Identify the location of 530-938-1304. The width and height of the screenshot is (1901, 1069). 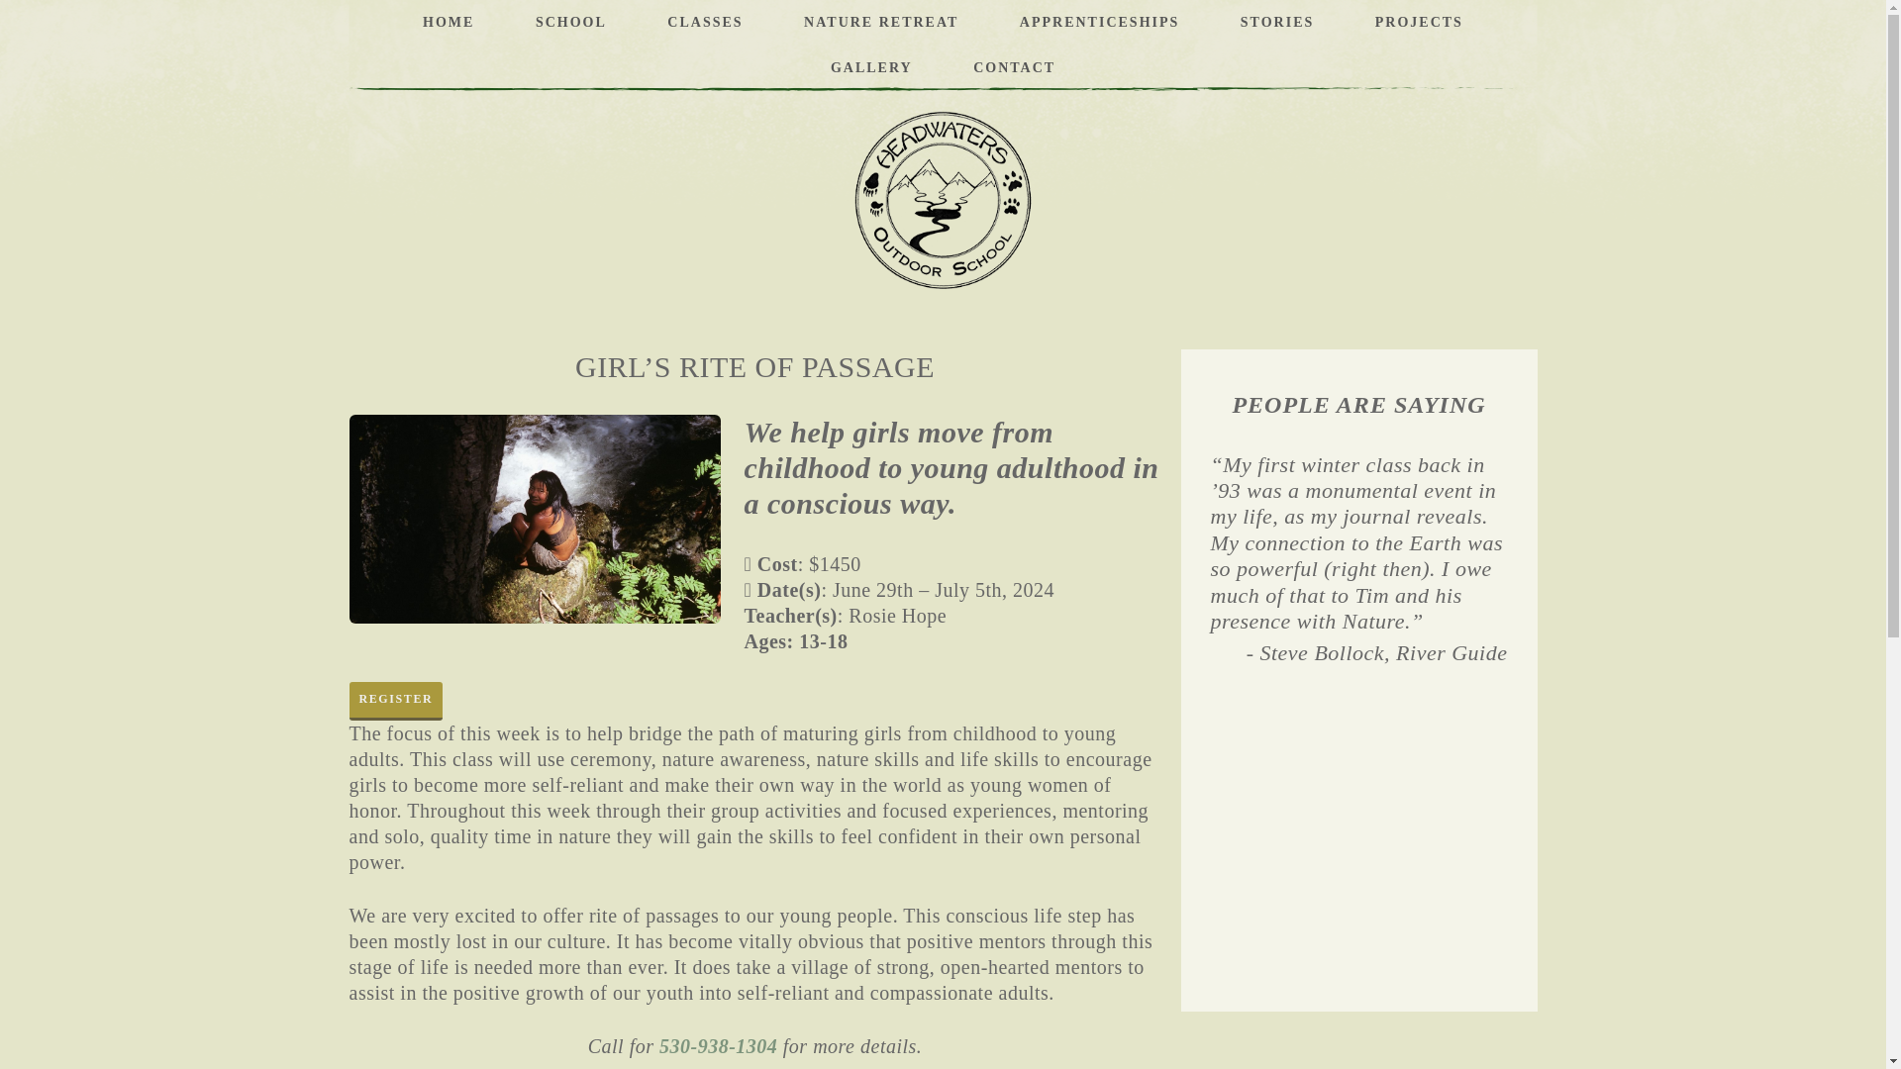
(719, 1046).